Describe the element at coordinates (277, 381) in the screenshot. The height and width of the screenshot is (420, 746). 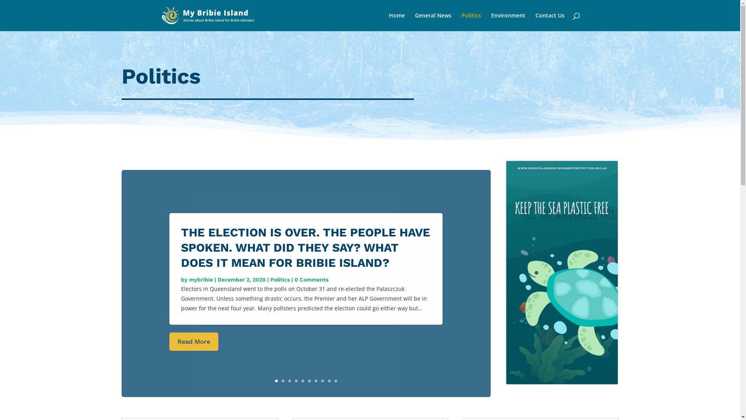
I see `1` at that location.